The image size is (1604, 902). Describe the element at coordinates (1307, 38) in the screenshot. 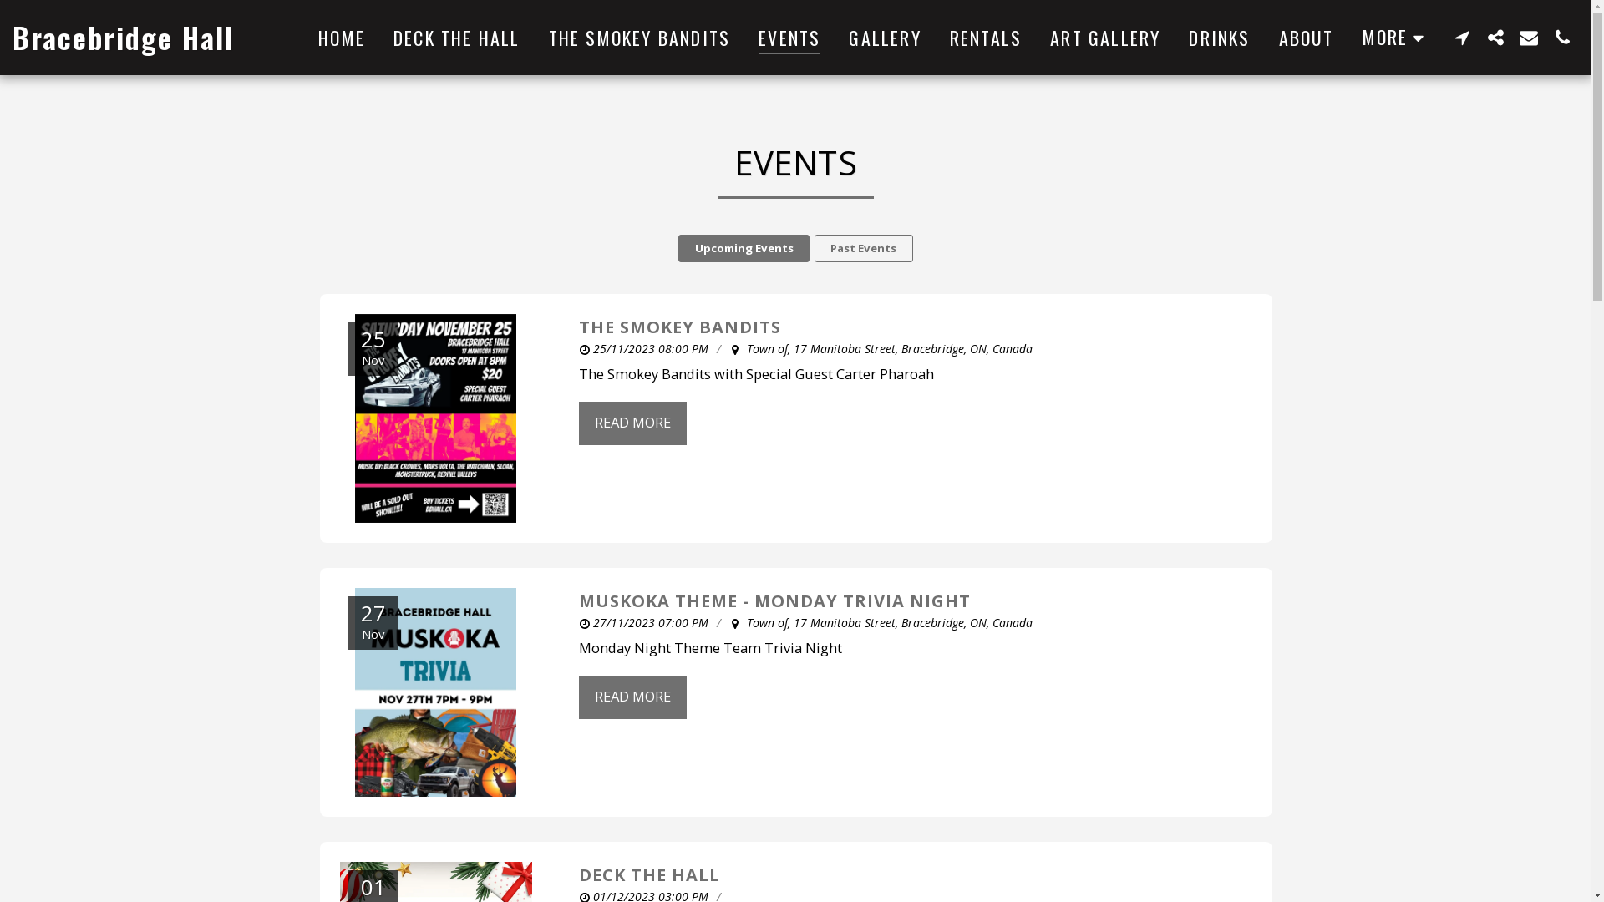

I see `ABOUT` at that location.